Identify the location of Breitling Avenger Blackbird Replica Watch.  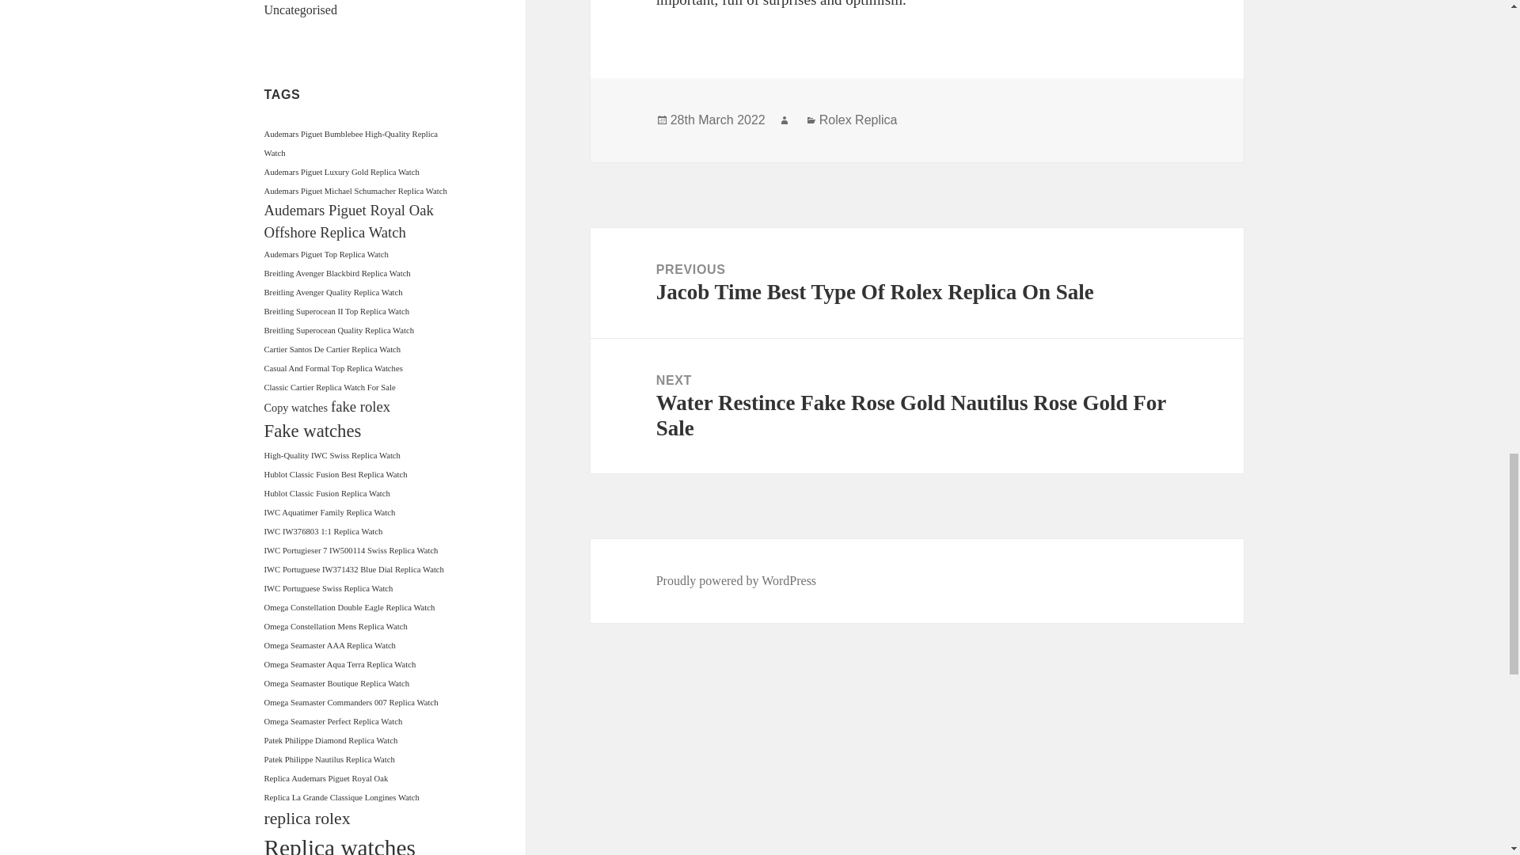
(337, 274).